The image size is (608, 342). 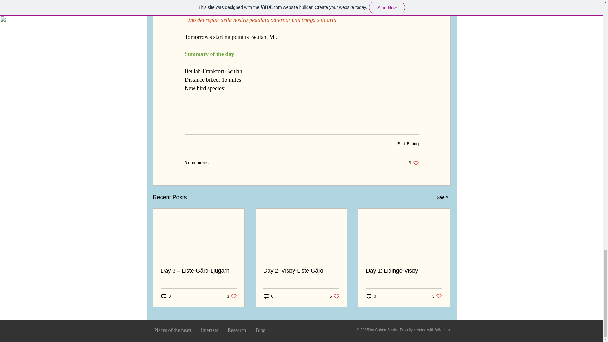 What do you see at coordinates (414, 163) in the screenshot?
I see `0` at bounding box center [414, 163].